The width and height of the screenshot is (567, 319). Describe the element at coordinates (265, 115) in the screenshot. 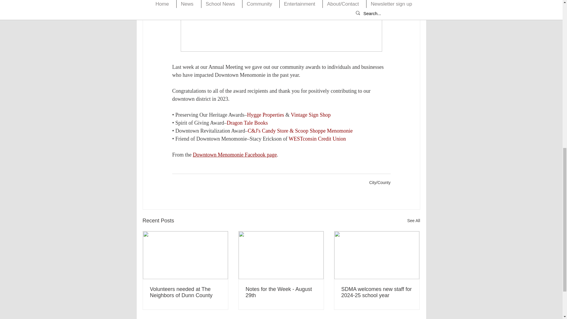

I see `Hygge Properties` at that location.